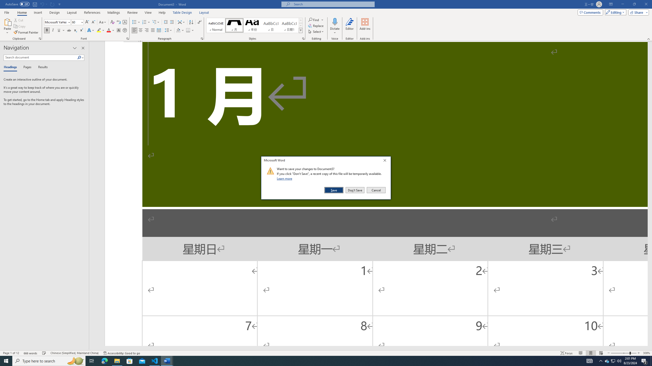 This screenshot has width=652, height=366. I want to click on Replace..., so click(316, 25).